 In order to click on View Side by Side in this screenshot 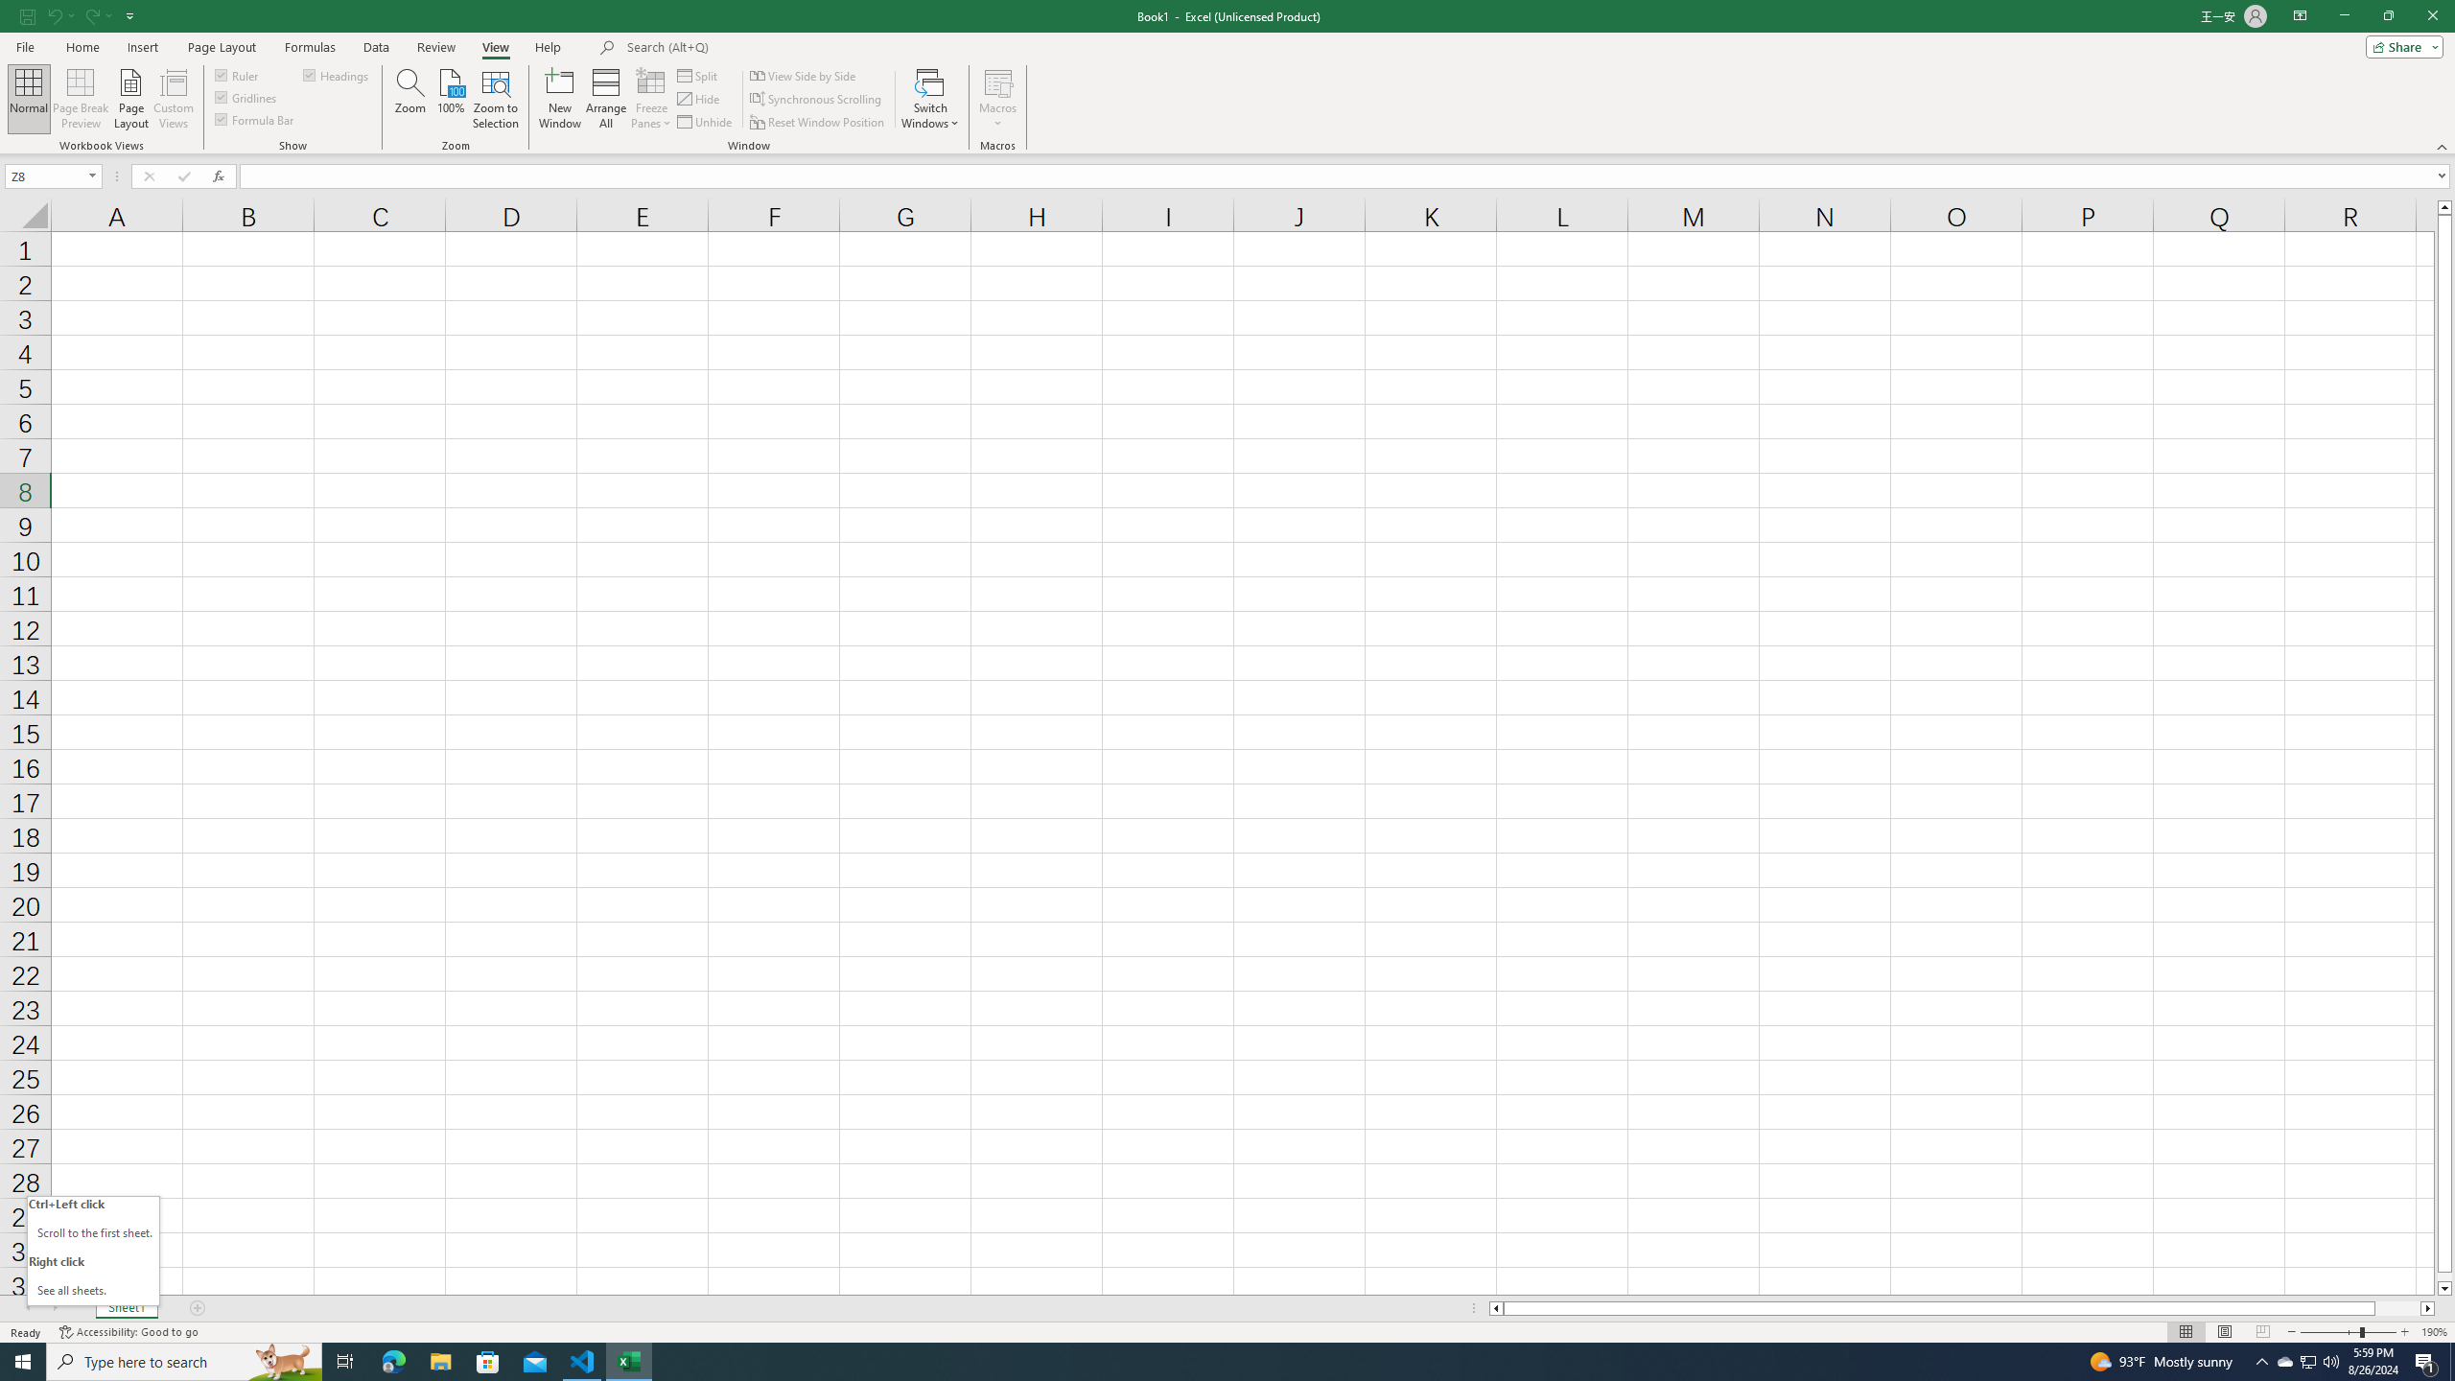, I will do `click(804, 75)`.